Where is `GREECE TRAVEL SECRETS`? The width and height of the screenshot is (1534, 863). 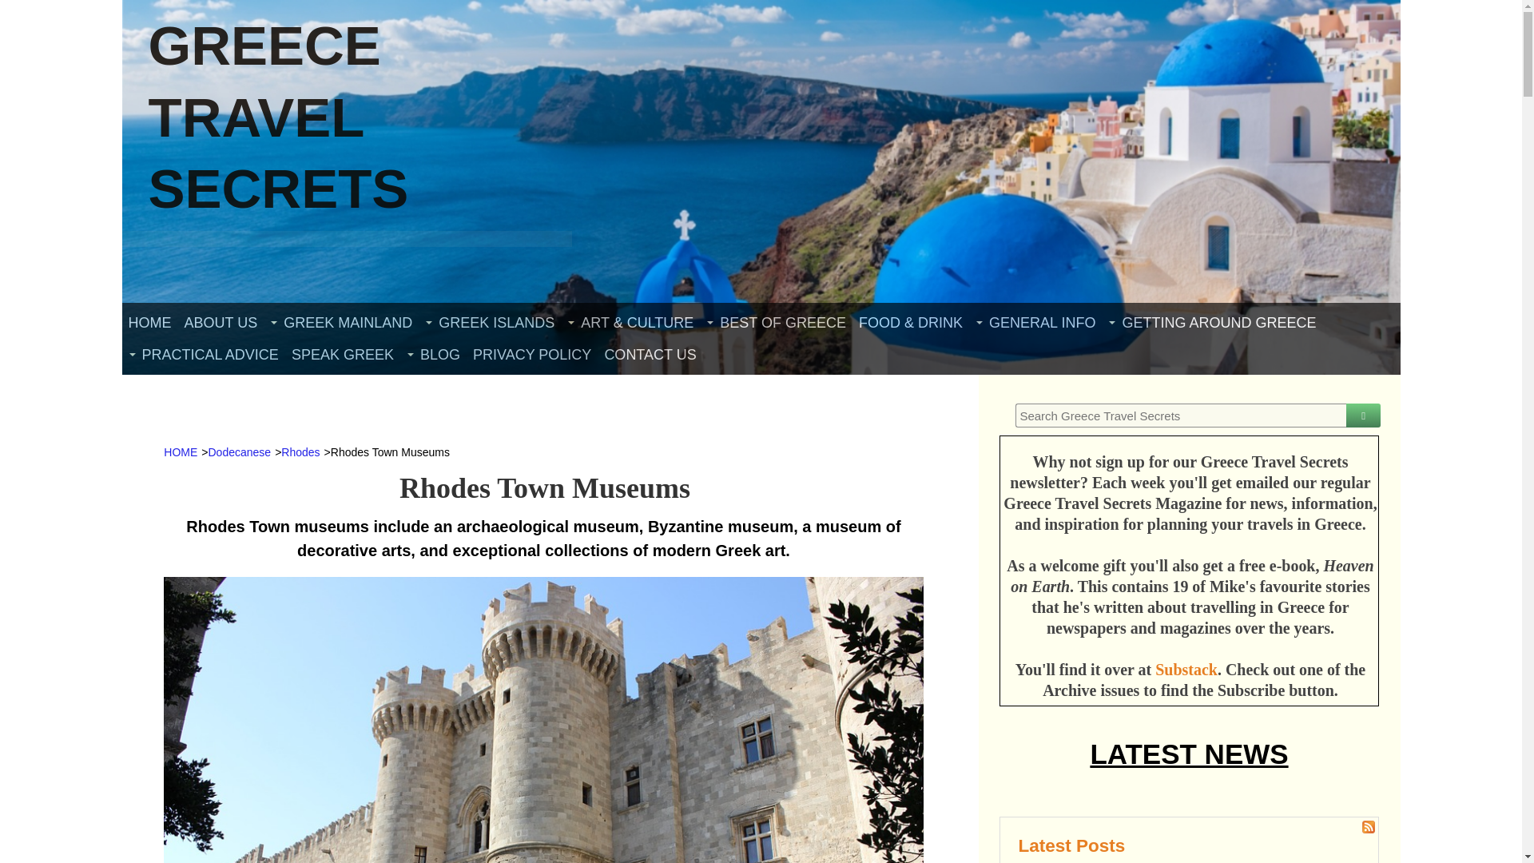
GREECE TRAVEL SECRETS is located at coordinates (279, 117).